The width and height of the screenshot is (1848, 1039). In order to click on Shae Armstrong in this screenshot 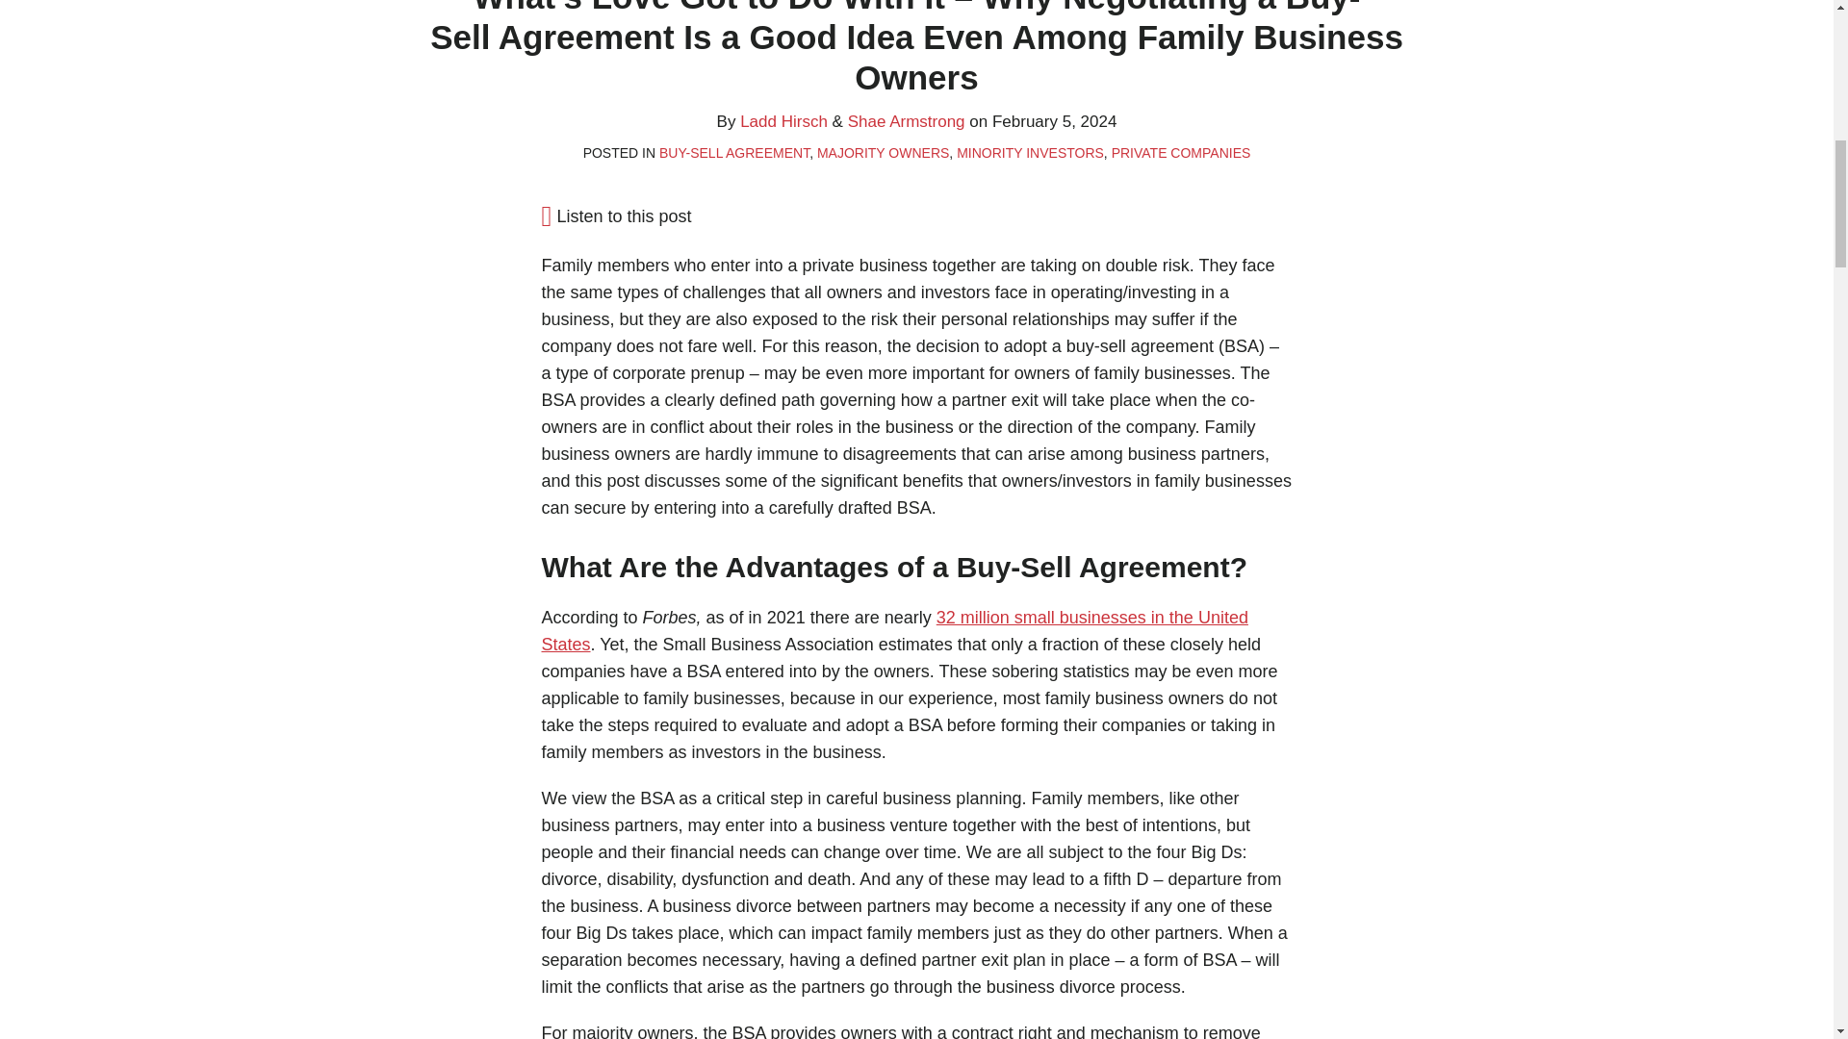, I will do `click(907, 121)`.